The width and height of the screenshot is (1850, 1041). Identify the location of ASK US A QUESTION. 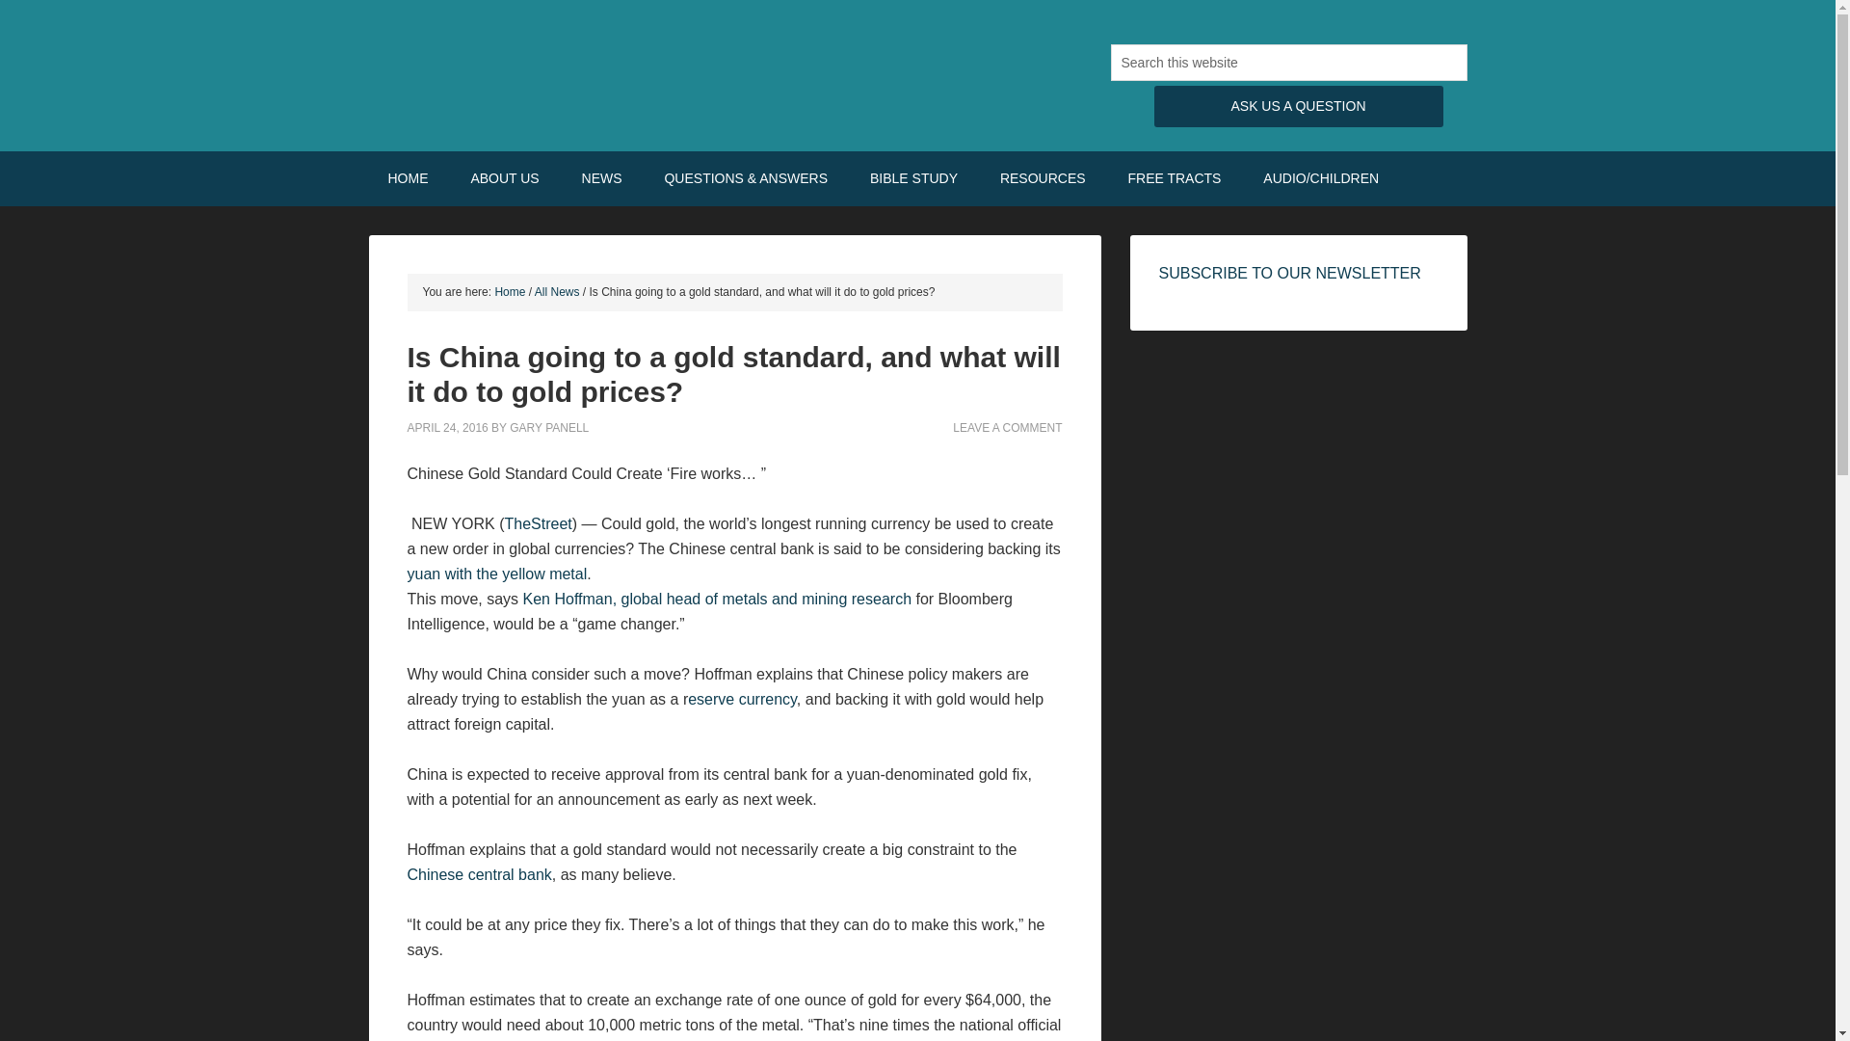
(1299, 106).